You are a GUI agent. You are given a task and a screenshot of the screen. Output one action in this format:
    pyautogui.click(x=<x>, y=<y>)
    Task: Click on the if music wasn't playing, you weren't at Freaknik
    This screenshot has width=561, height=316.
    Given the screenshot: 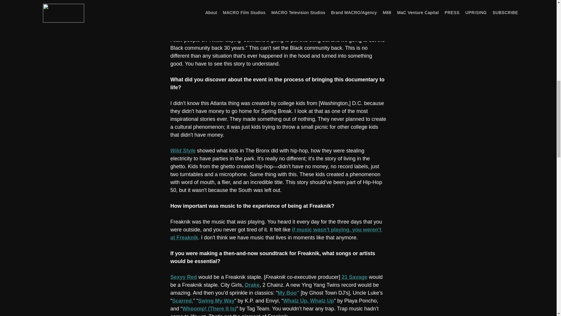 What is the action you would take?
    pyautogui.click(x=276, y=233)
    